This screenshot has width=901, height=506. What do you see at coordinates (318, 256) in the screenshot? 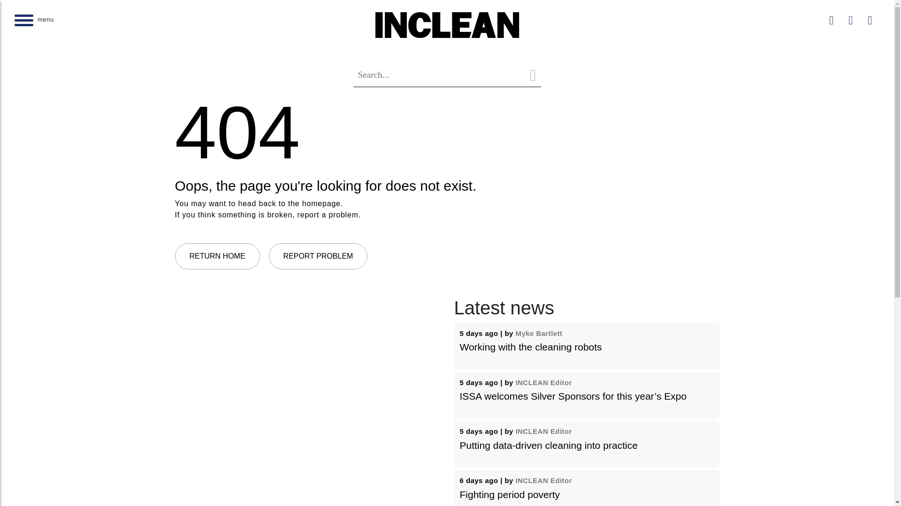
I see `REPORT PROBLEM` at bounding box center [318, 256].